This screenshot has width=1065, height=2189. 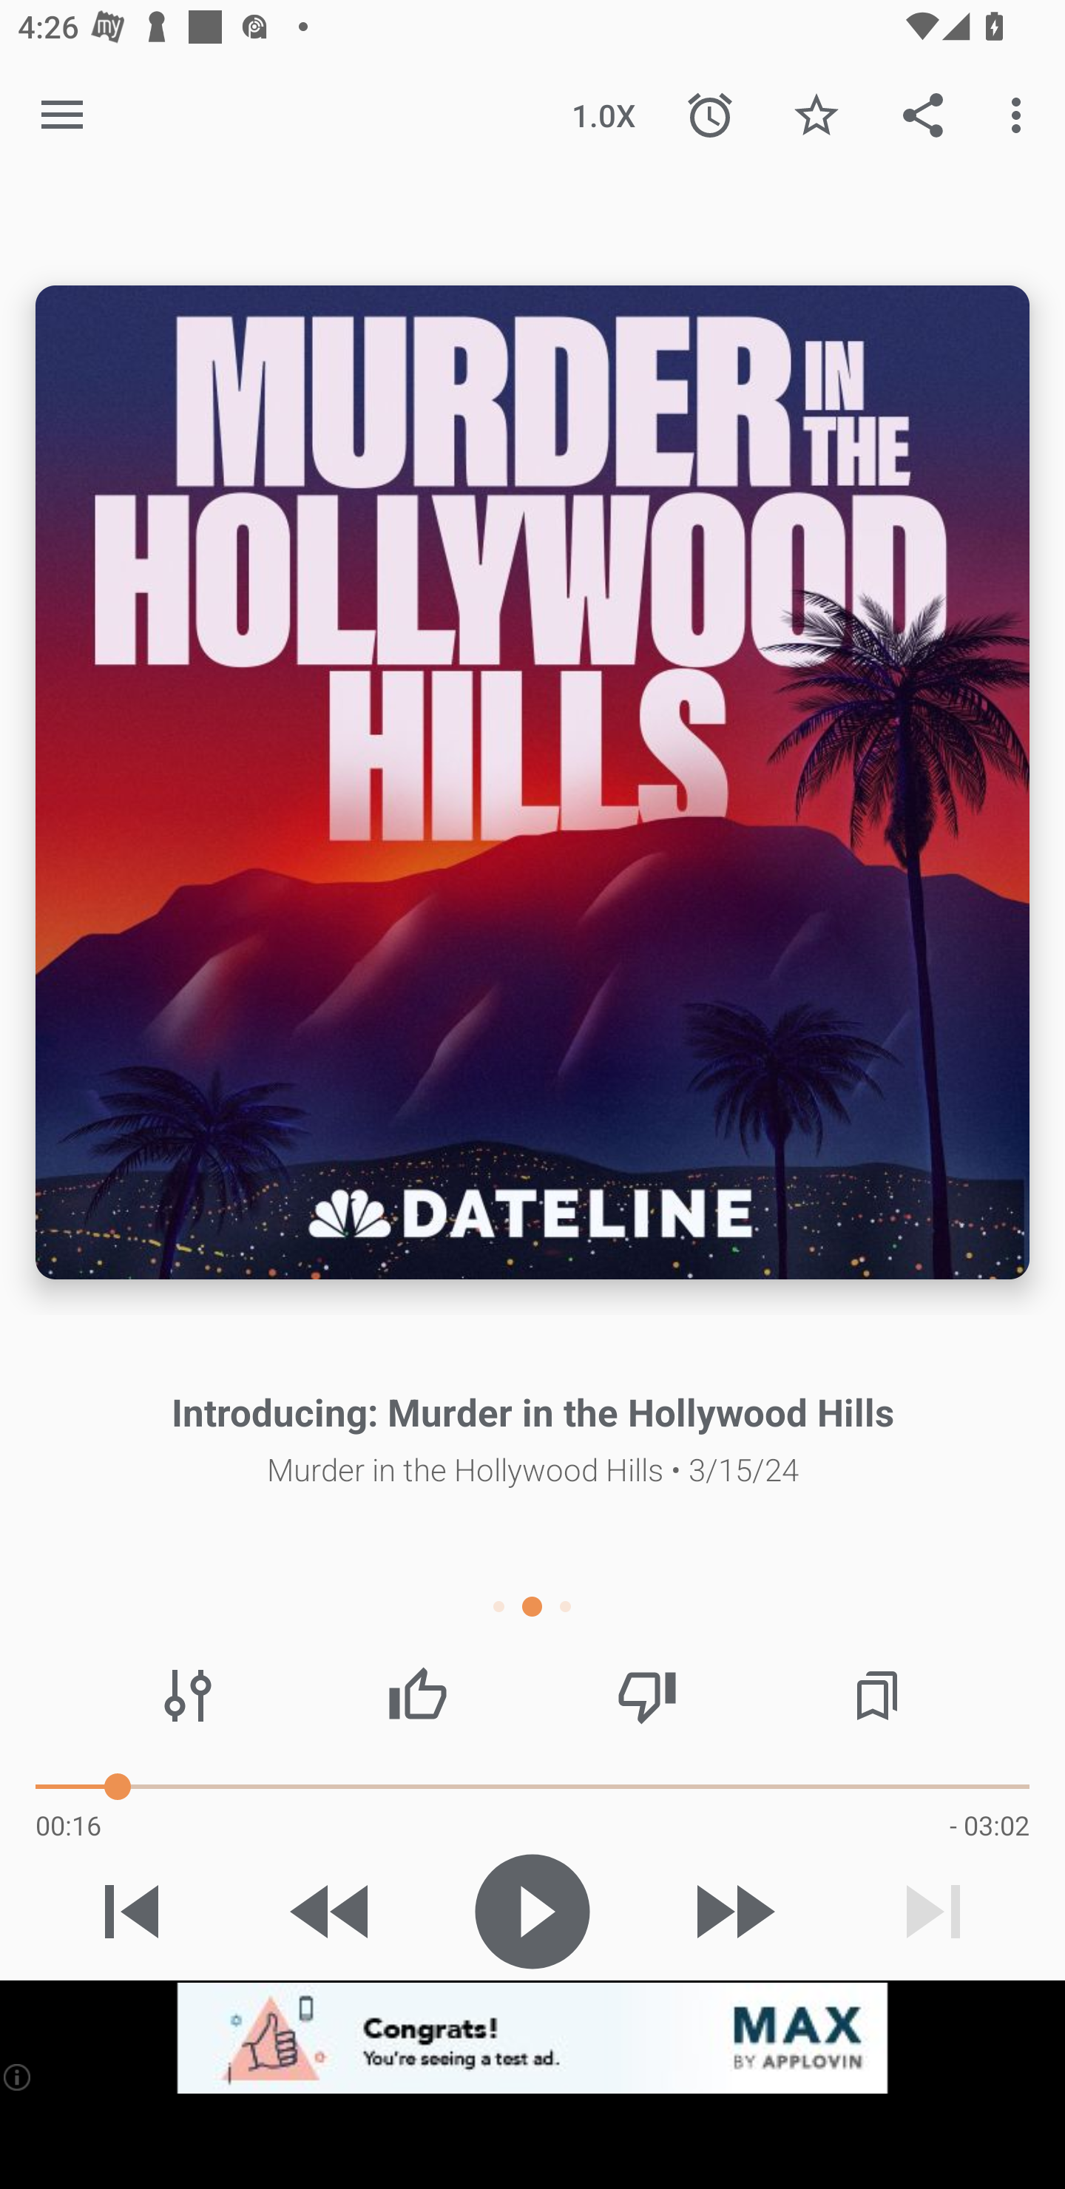 I want to click on Next track, so click(x=933, y=1912).